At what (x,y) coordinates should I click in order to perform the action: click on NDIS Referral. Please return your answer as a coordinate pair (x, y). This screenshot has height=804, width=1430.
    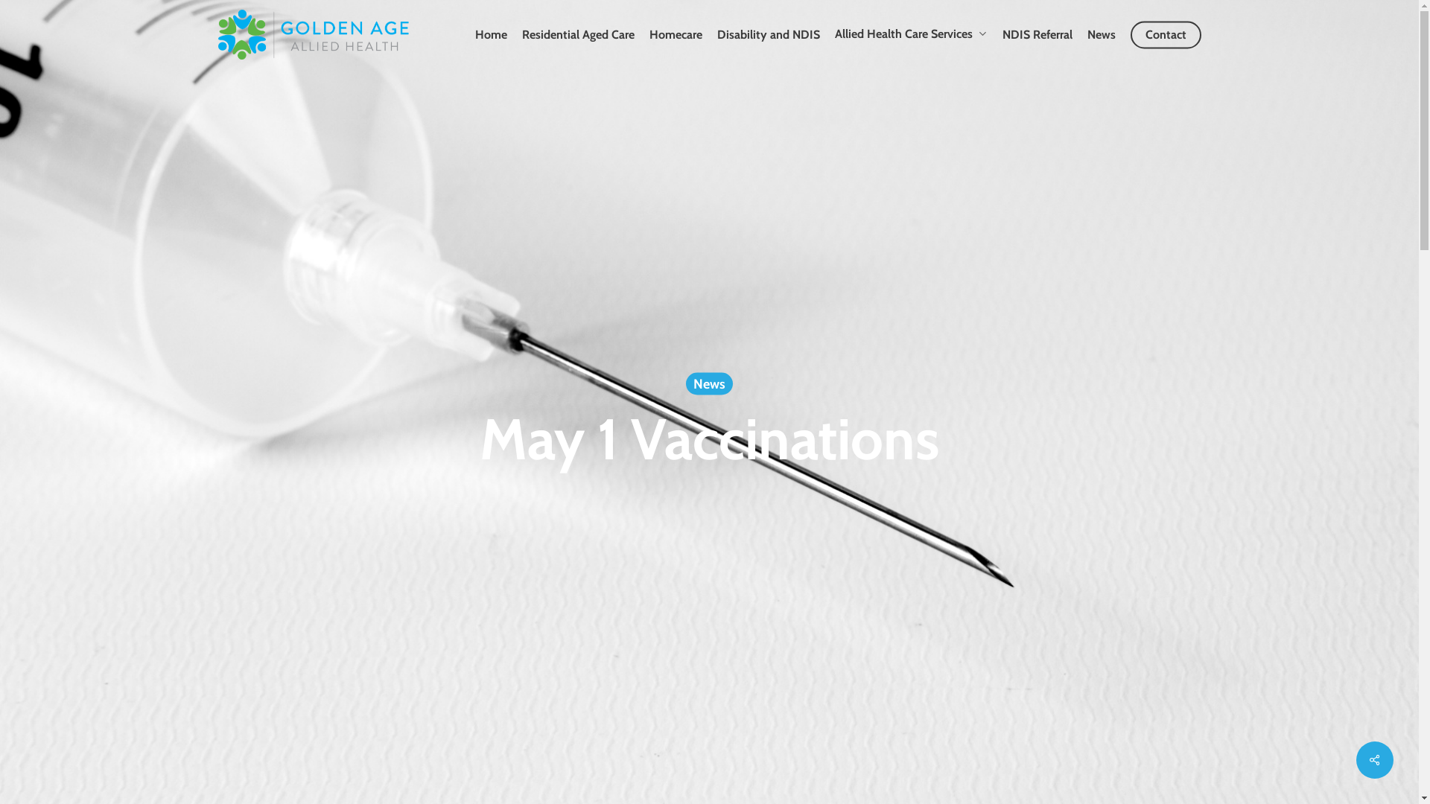
    Looking at the image, I should click on (1037, 34).